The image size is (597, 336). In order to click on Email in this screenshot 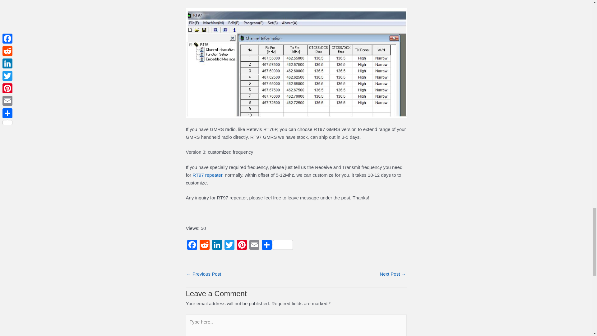, I will do `click(254, 245)`.